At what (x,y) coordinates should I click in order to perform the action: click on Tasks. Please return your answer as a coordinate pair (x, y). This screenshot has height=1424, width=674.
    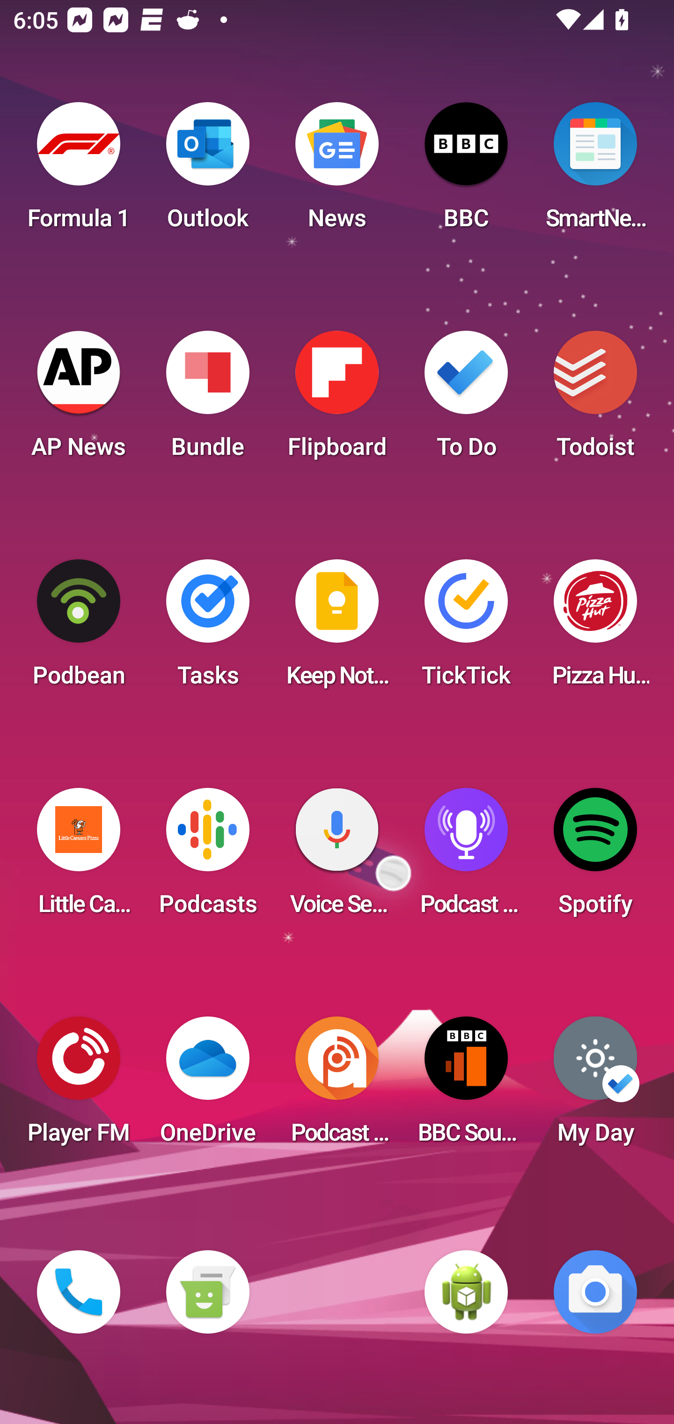
    Looking at the image, I should click on (207, 629).